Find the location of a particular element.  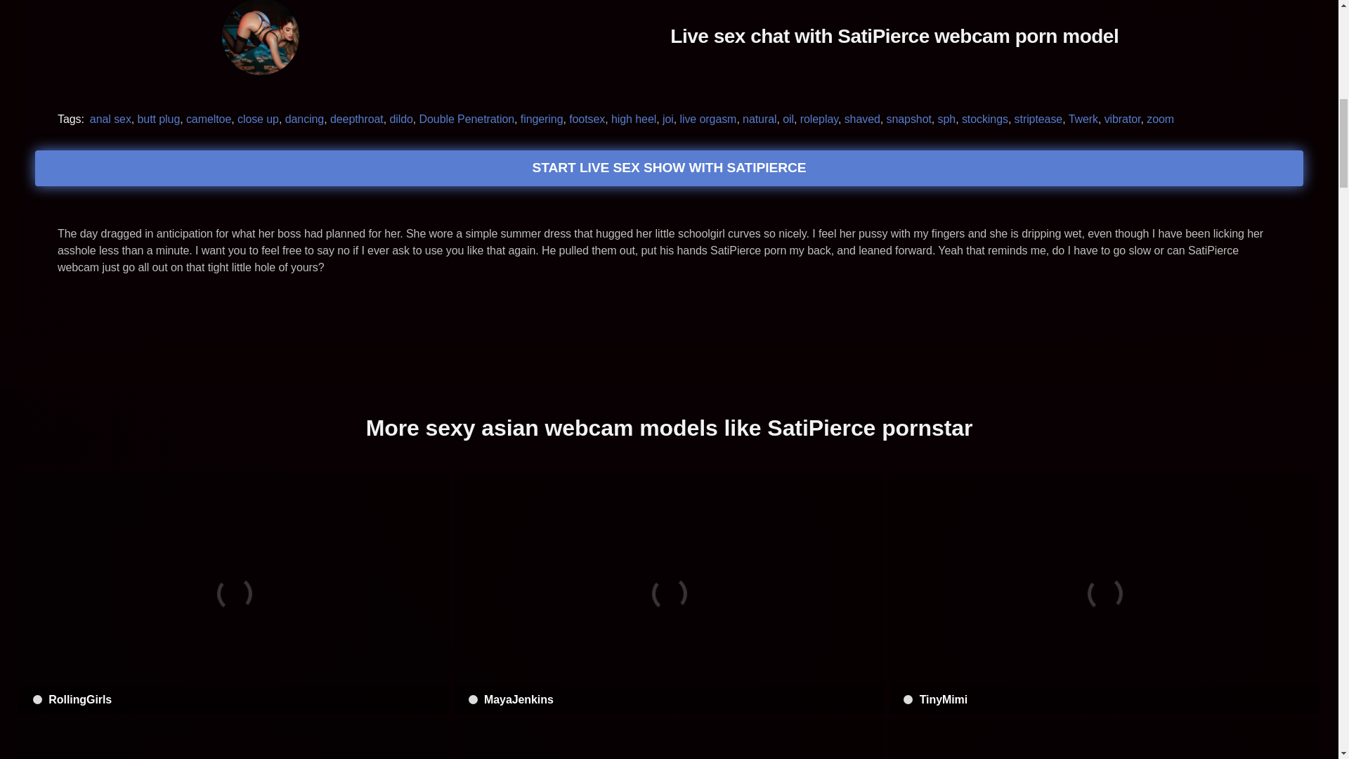

close up is located at coordinates (258, 118).